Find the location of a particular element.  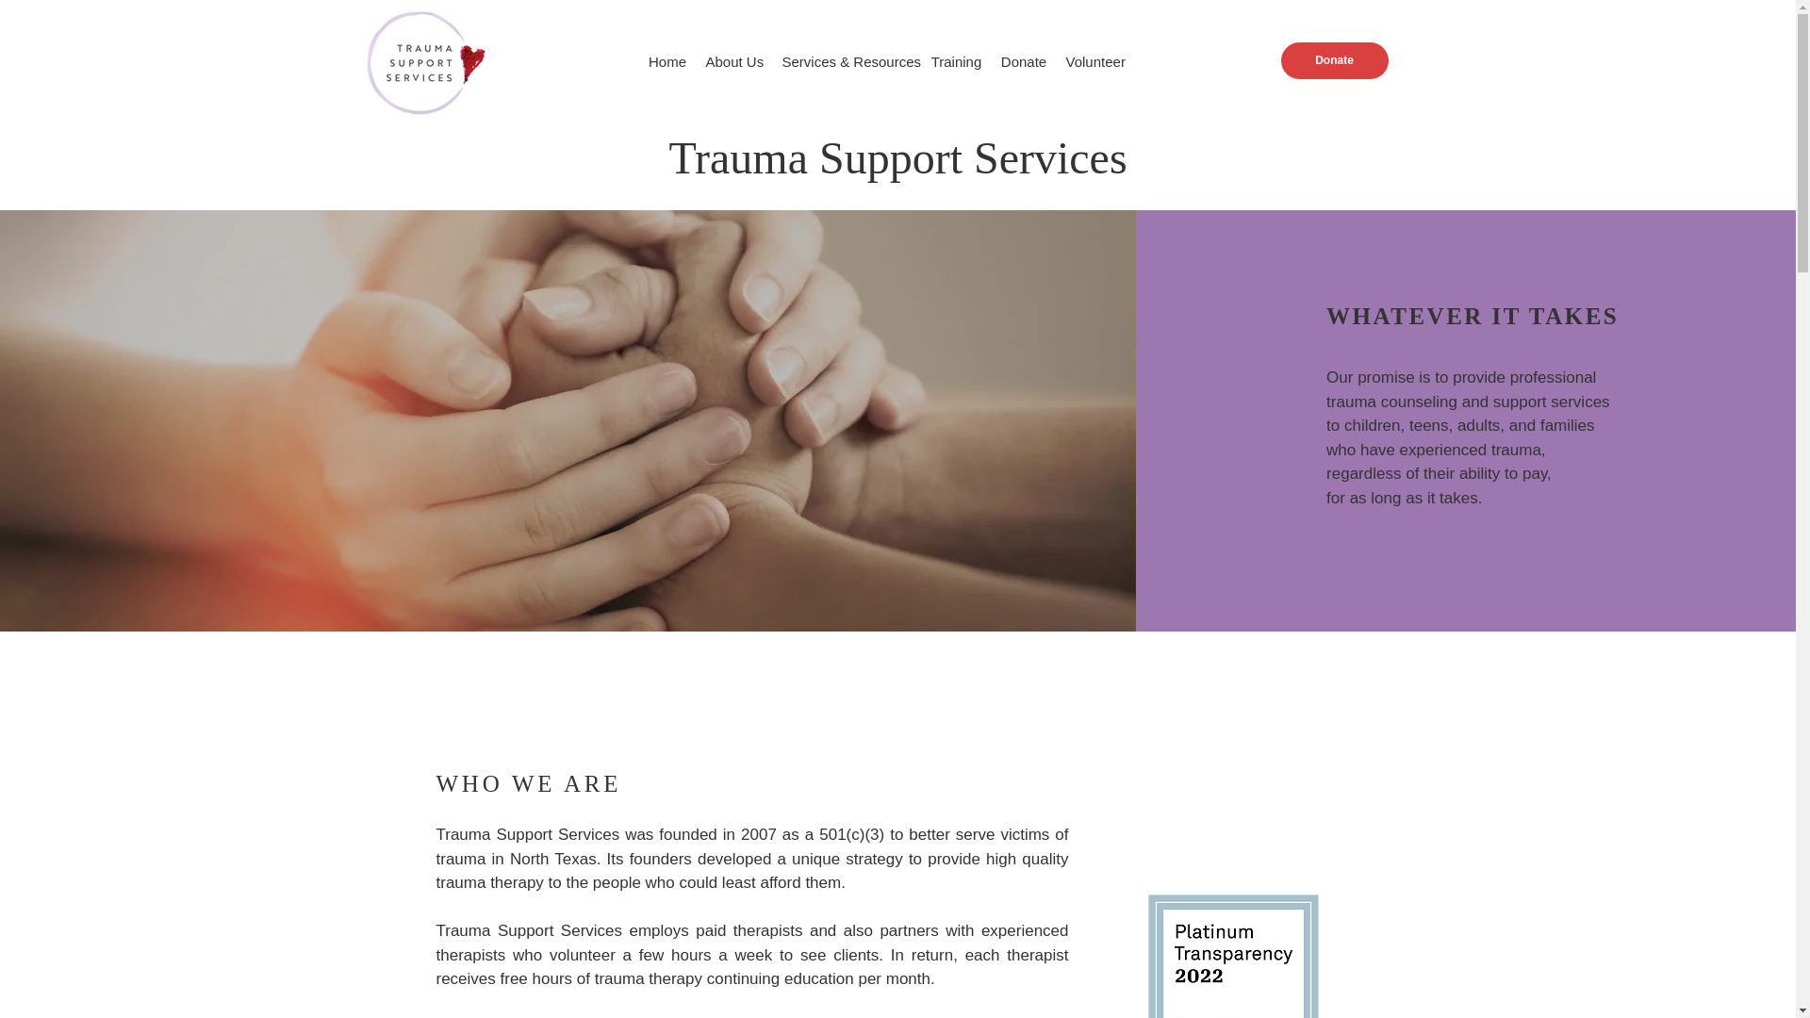

Volunteer is located at coordinates (1094, 62).